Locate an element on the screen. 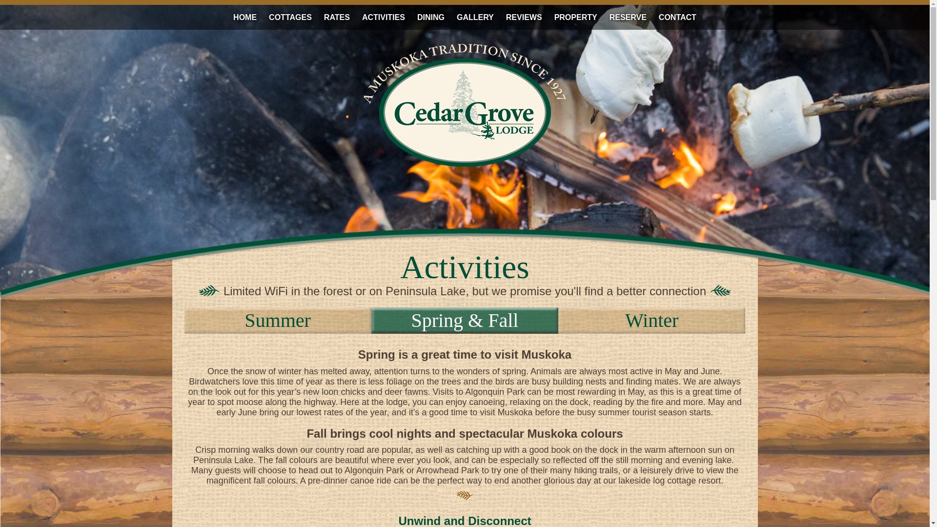  COTTAGES is located at coordinates (290, 17).